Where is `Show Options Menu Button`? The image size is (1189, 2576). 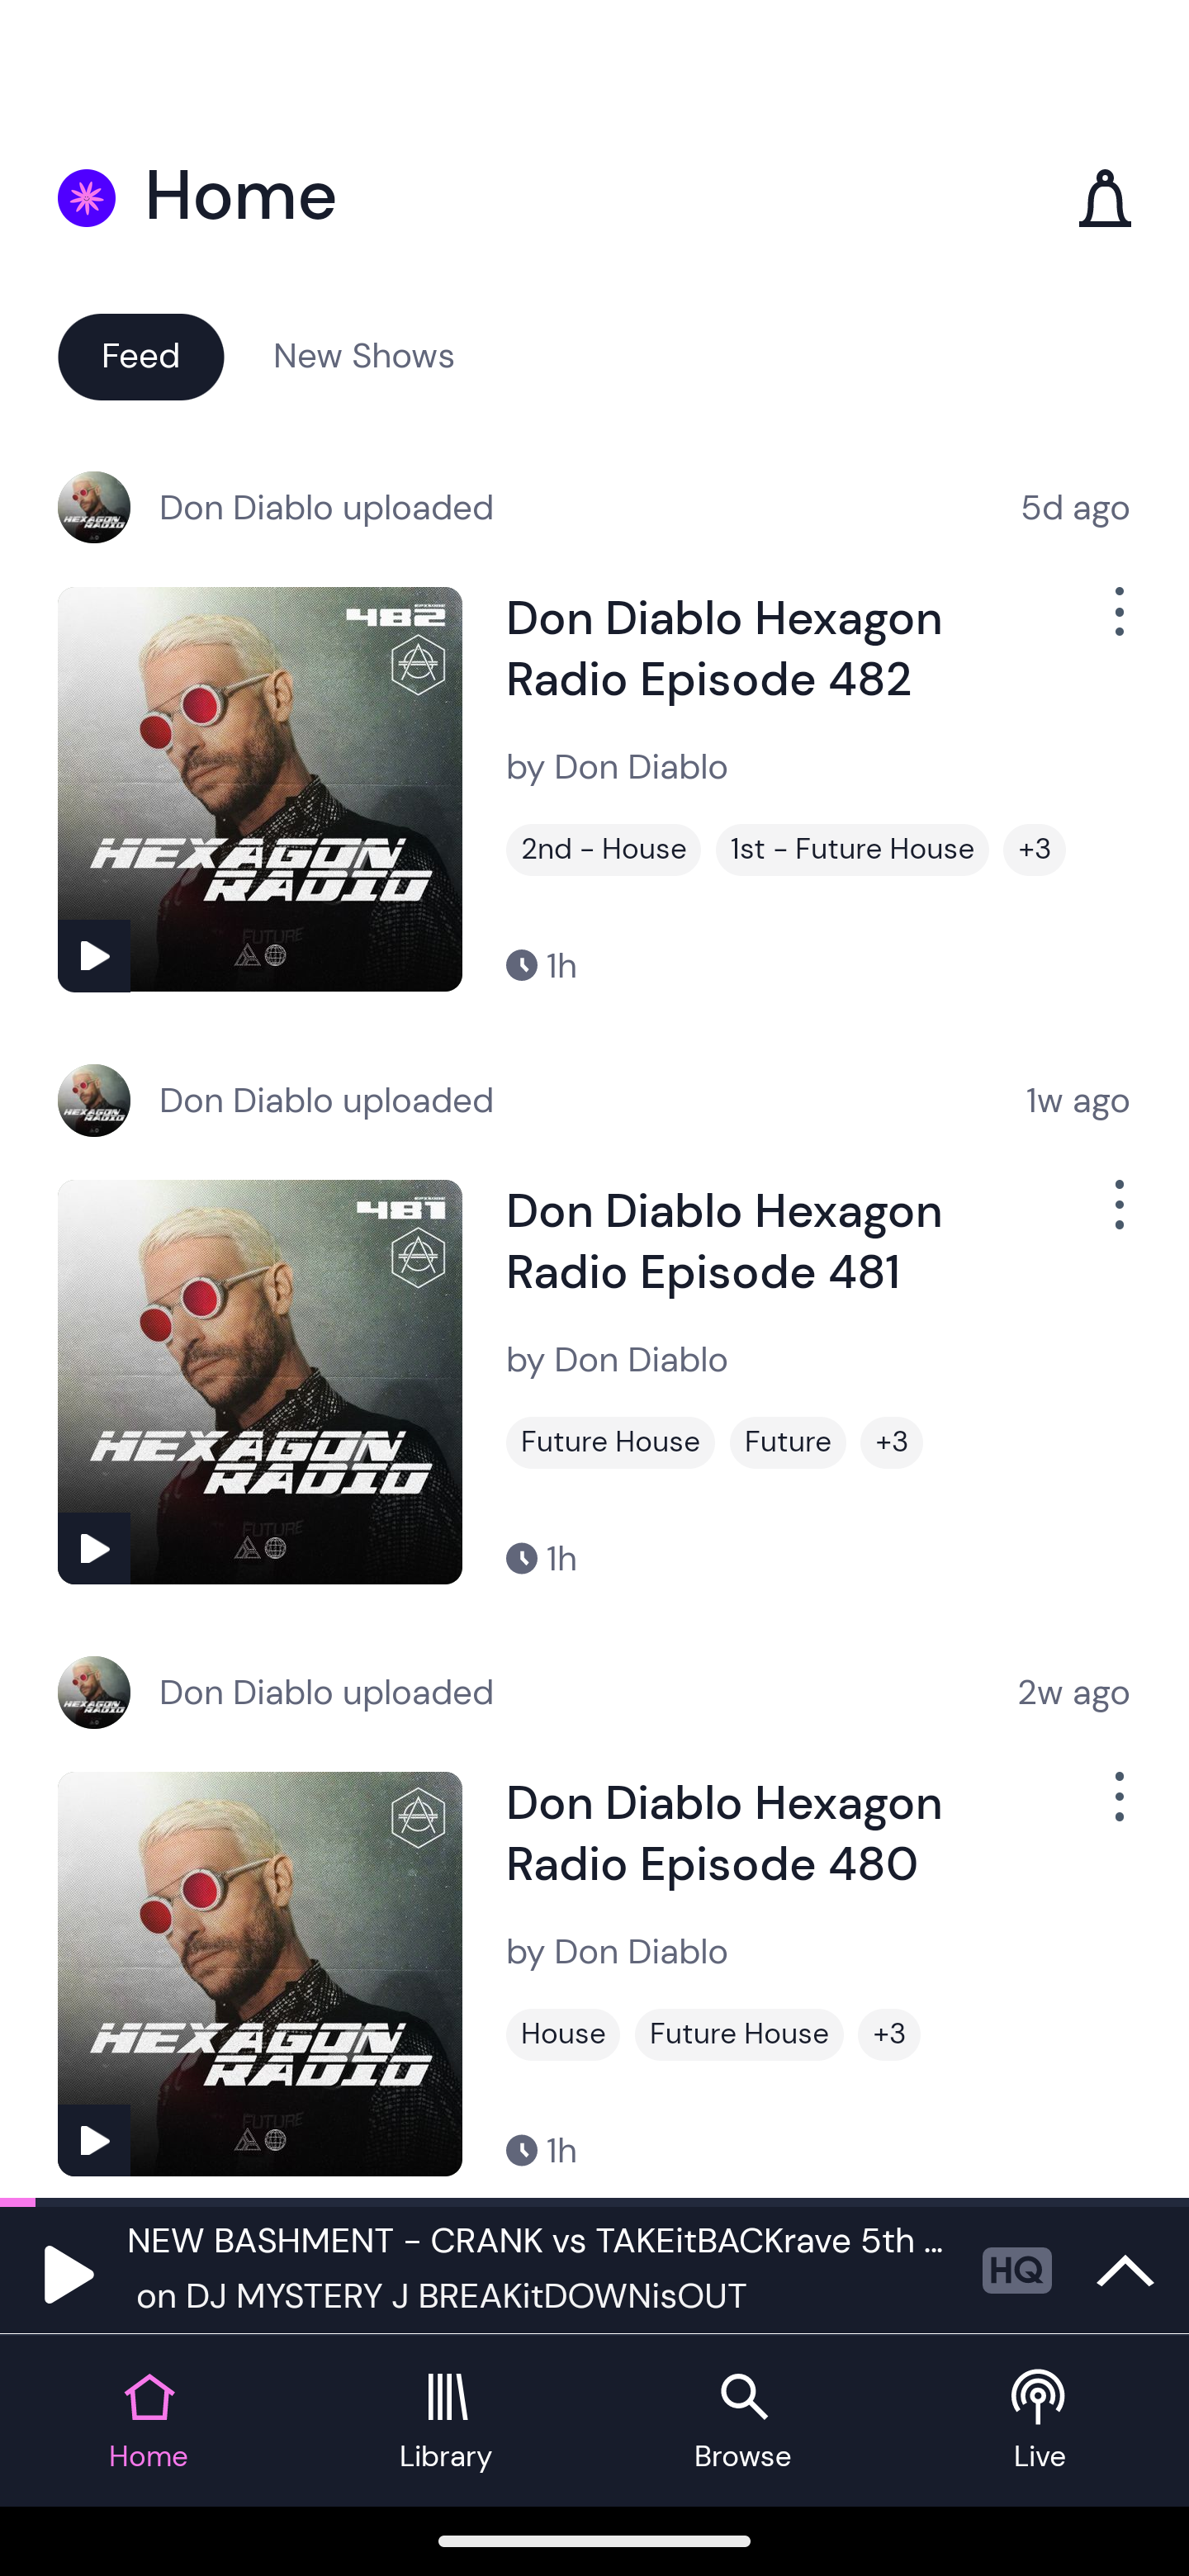
Show Options Menu Button is located at coordinates (1116, 1217).